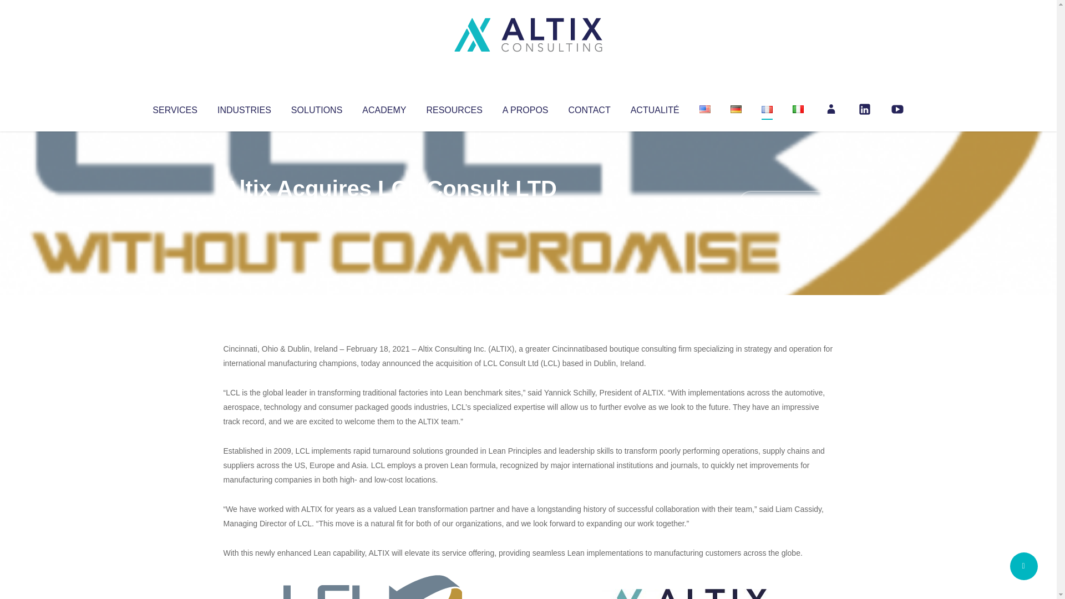 This screenshot has height=599, width=1065. I want to click on ACADEMY, so click(384, 108).